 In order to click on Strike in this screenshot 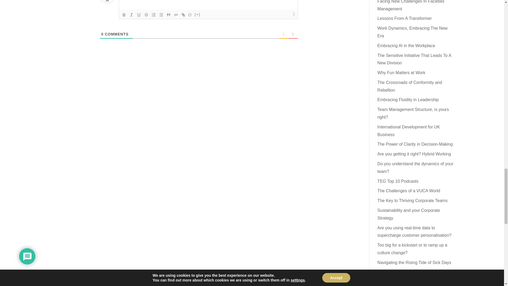, I will do `click(146, 15)`.